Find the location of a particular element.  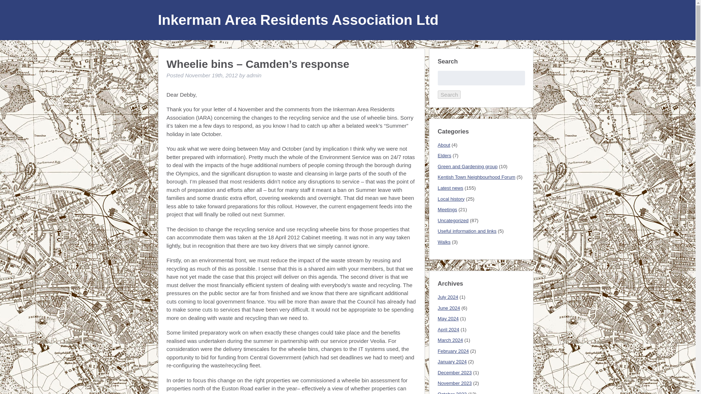

February 2024 is located at coordinates (453, 351).